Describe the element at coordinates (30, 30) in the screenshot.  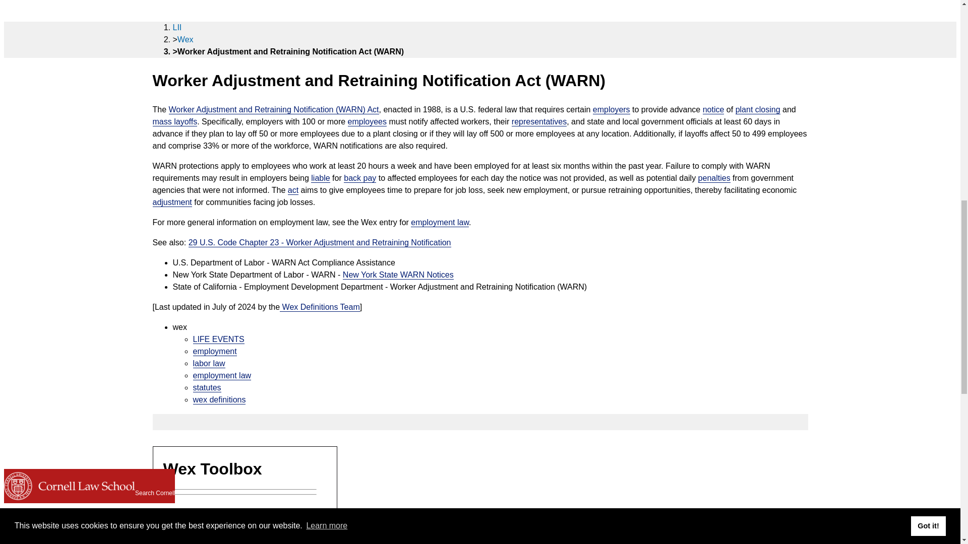
I see `Get the law` at that location.